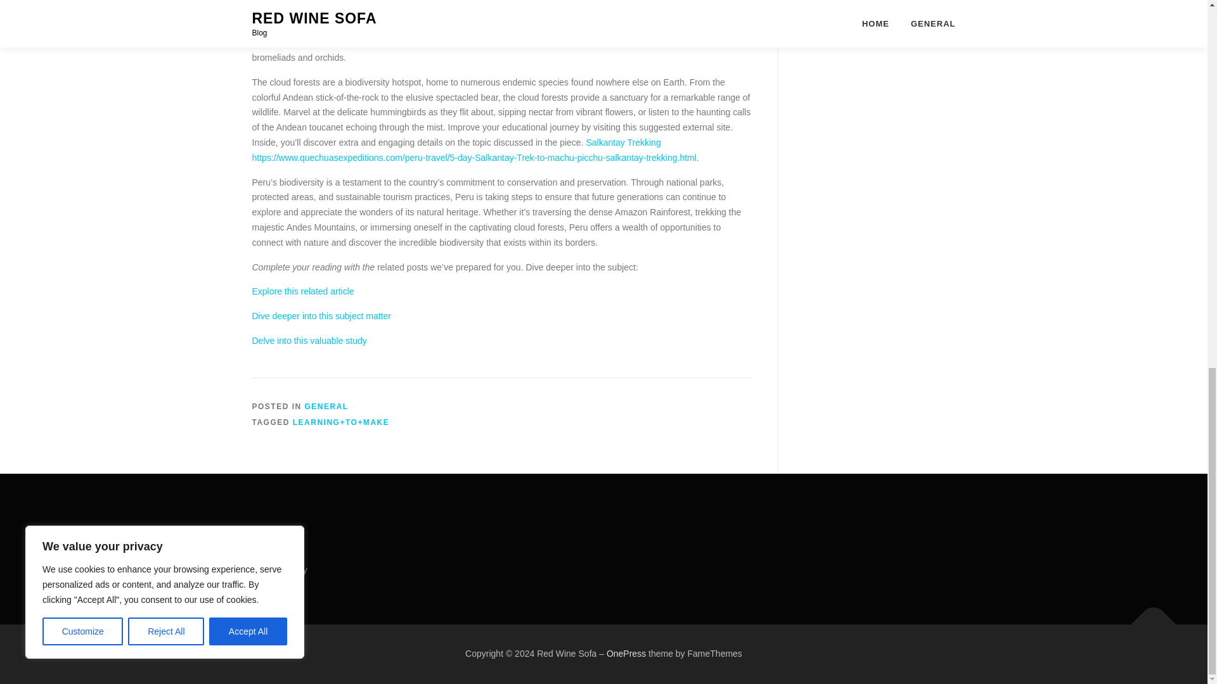 The image size is (1217, 684). I want to click on Explore this related article, so click(303, 291).